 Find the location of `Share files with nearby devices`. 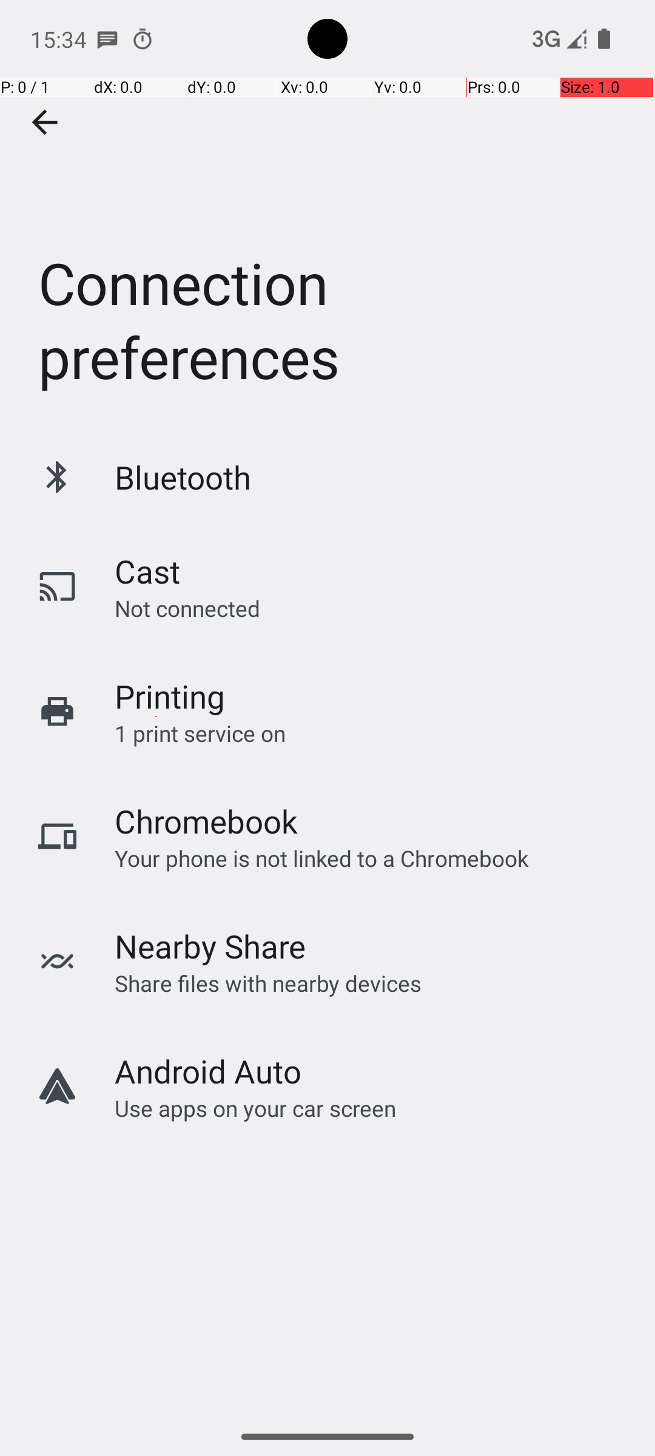

Share files with nearby devices is located at coordinates (268, 983).